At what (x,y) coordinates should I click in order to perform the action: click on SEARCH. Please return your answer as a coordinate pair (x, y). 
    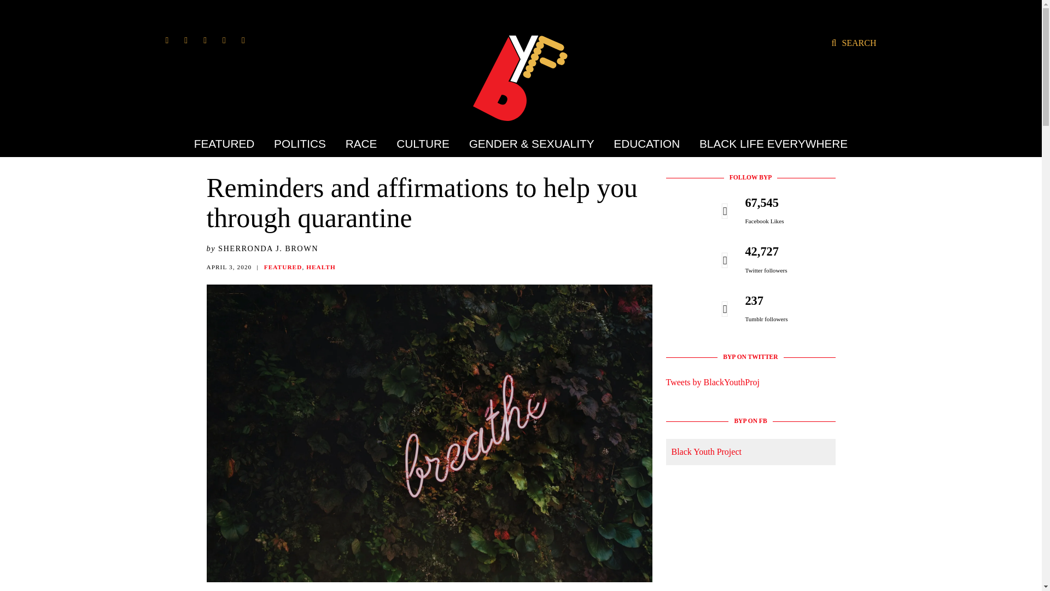
    Looking at the image, I should click on (853, 43).